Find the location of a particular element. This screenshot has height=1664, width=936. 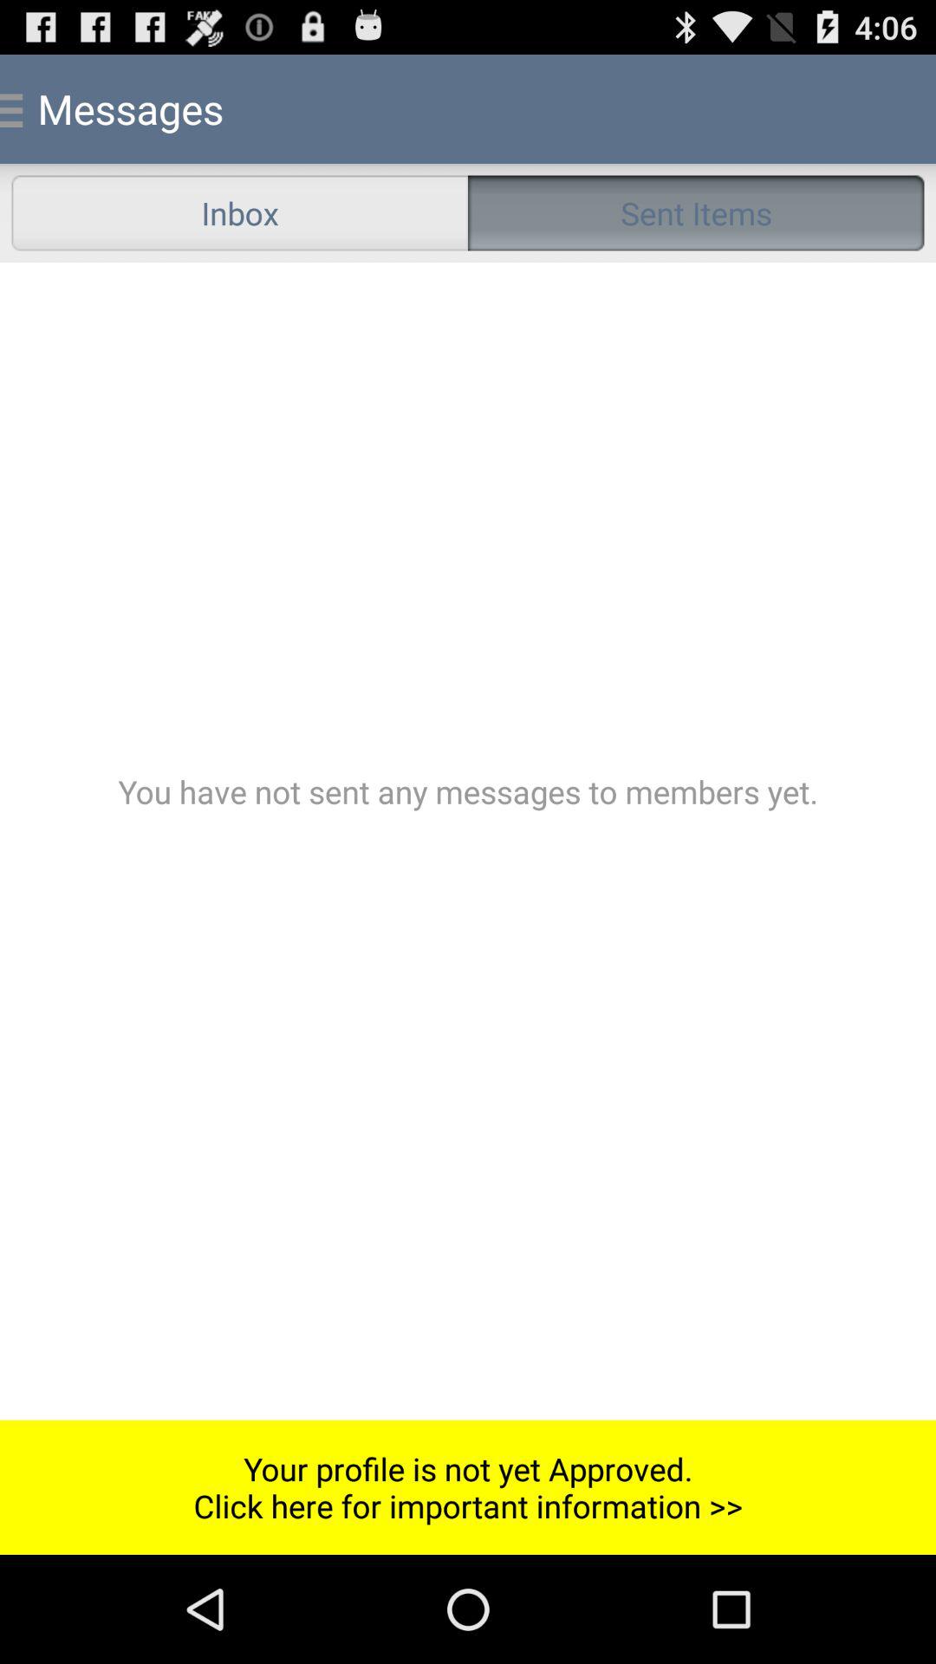

turn off the item to the right of inbox is located at coordinates (696, 213).